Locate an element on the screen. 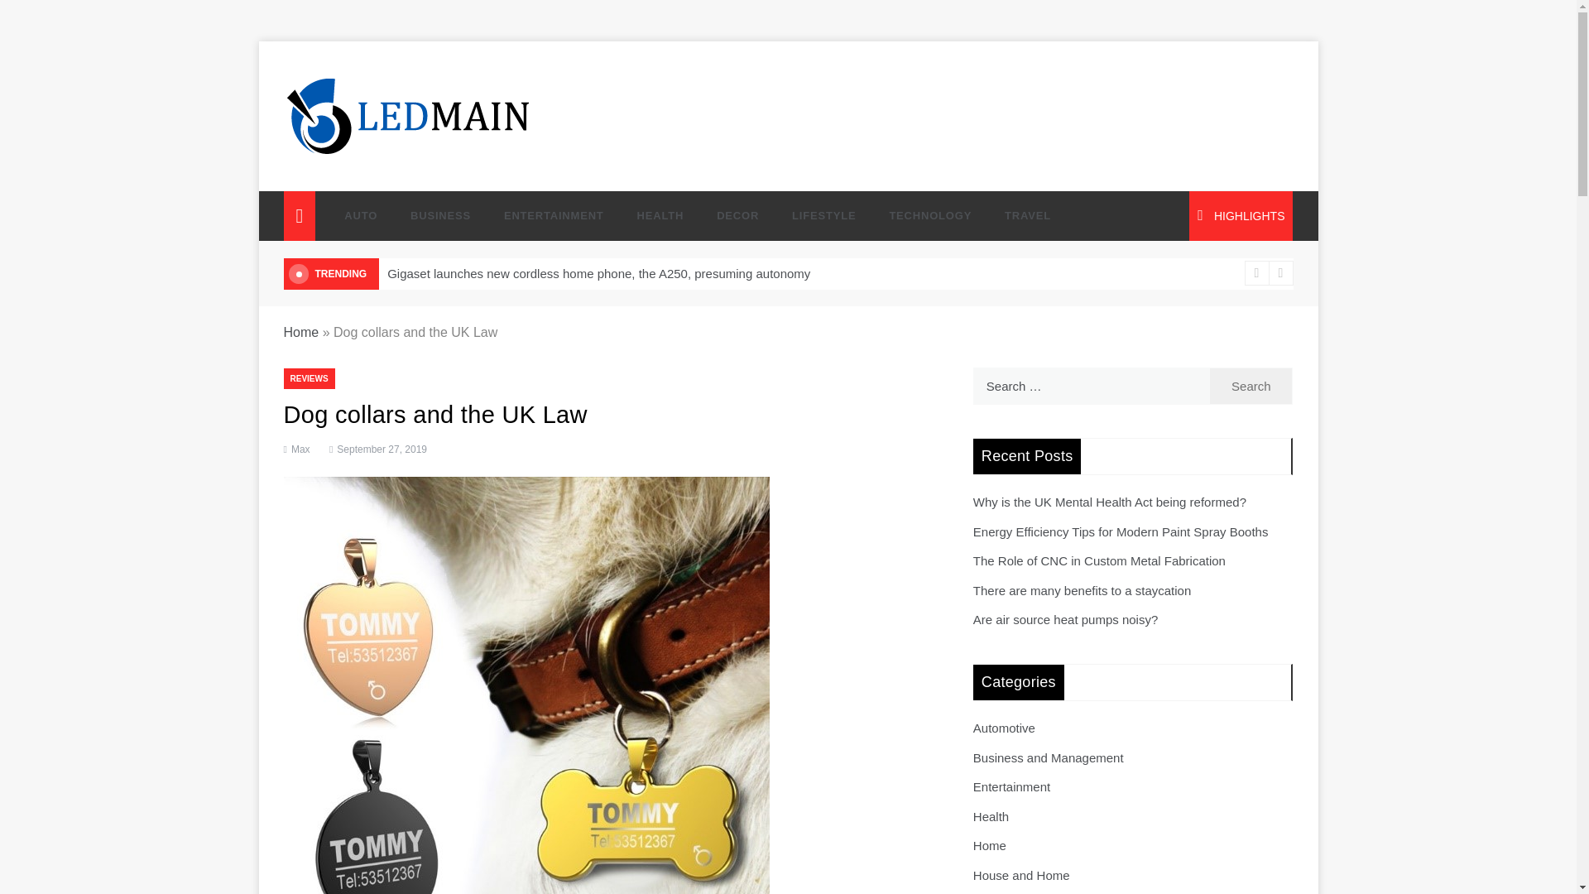  HIGHLIGHTS is located at coordinates (1241, 215).